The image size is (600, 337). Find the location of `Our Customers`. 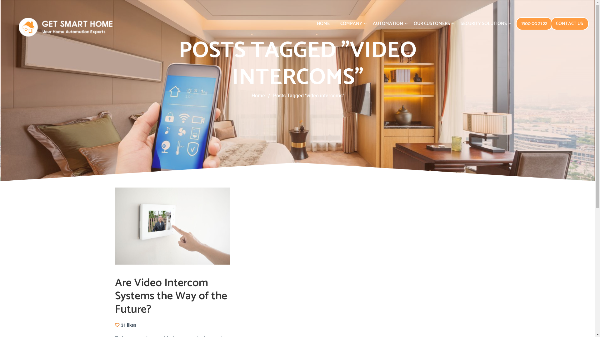

Our Customers is located at coordinates (163, 257).